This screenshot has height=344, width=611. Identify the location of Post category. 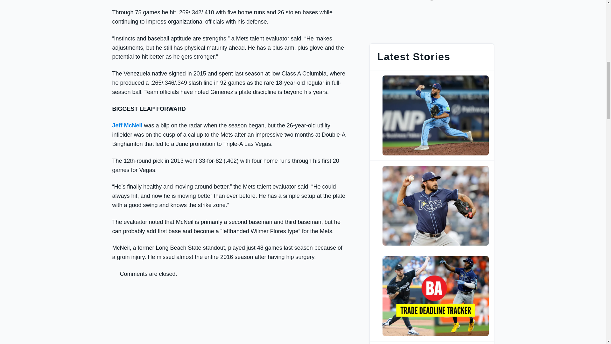
(435, 168).